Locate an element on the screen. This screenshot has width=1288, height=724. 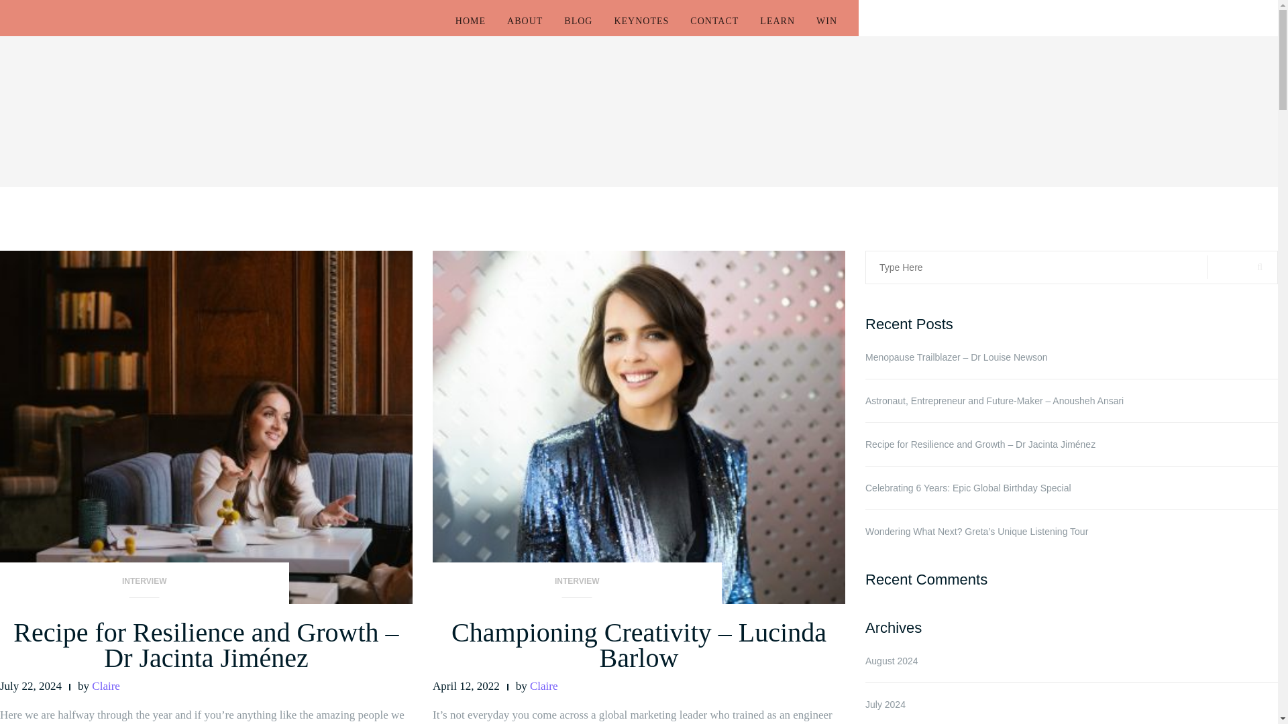
About is located at coordinates (525, 21).